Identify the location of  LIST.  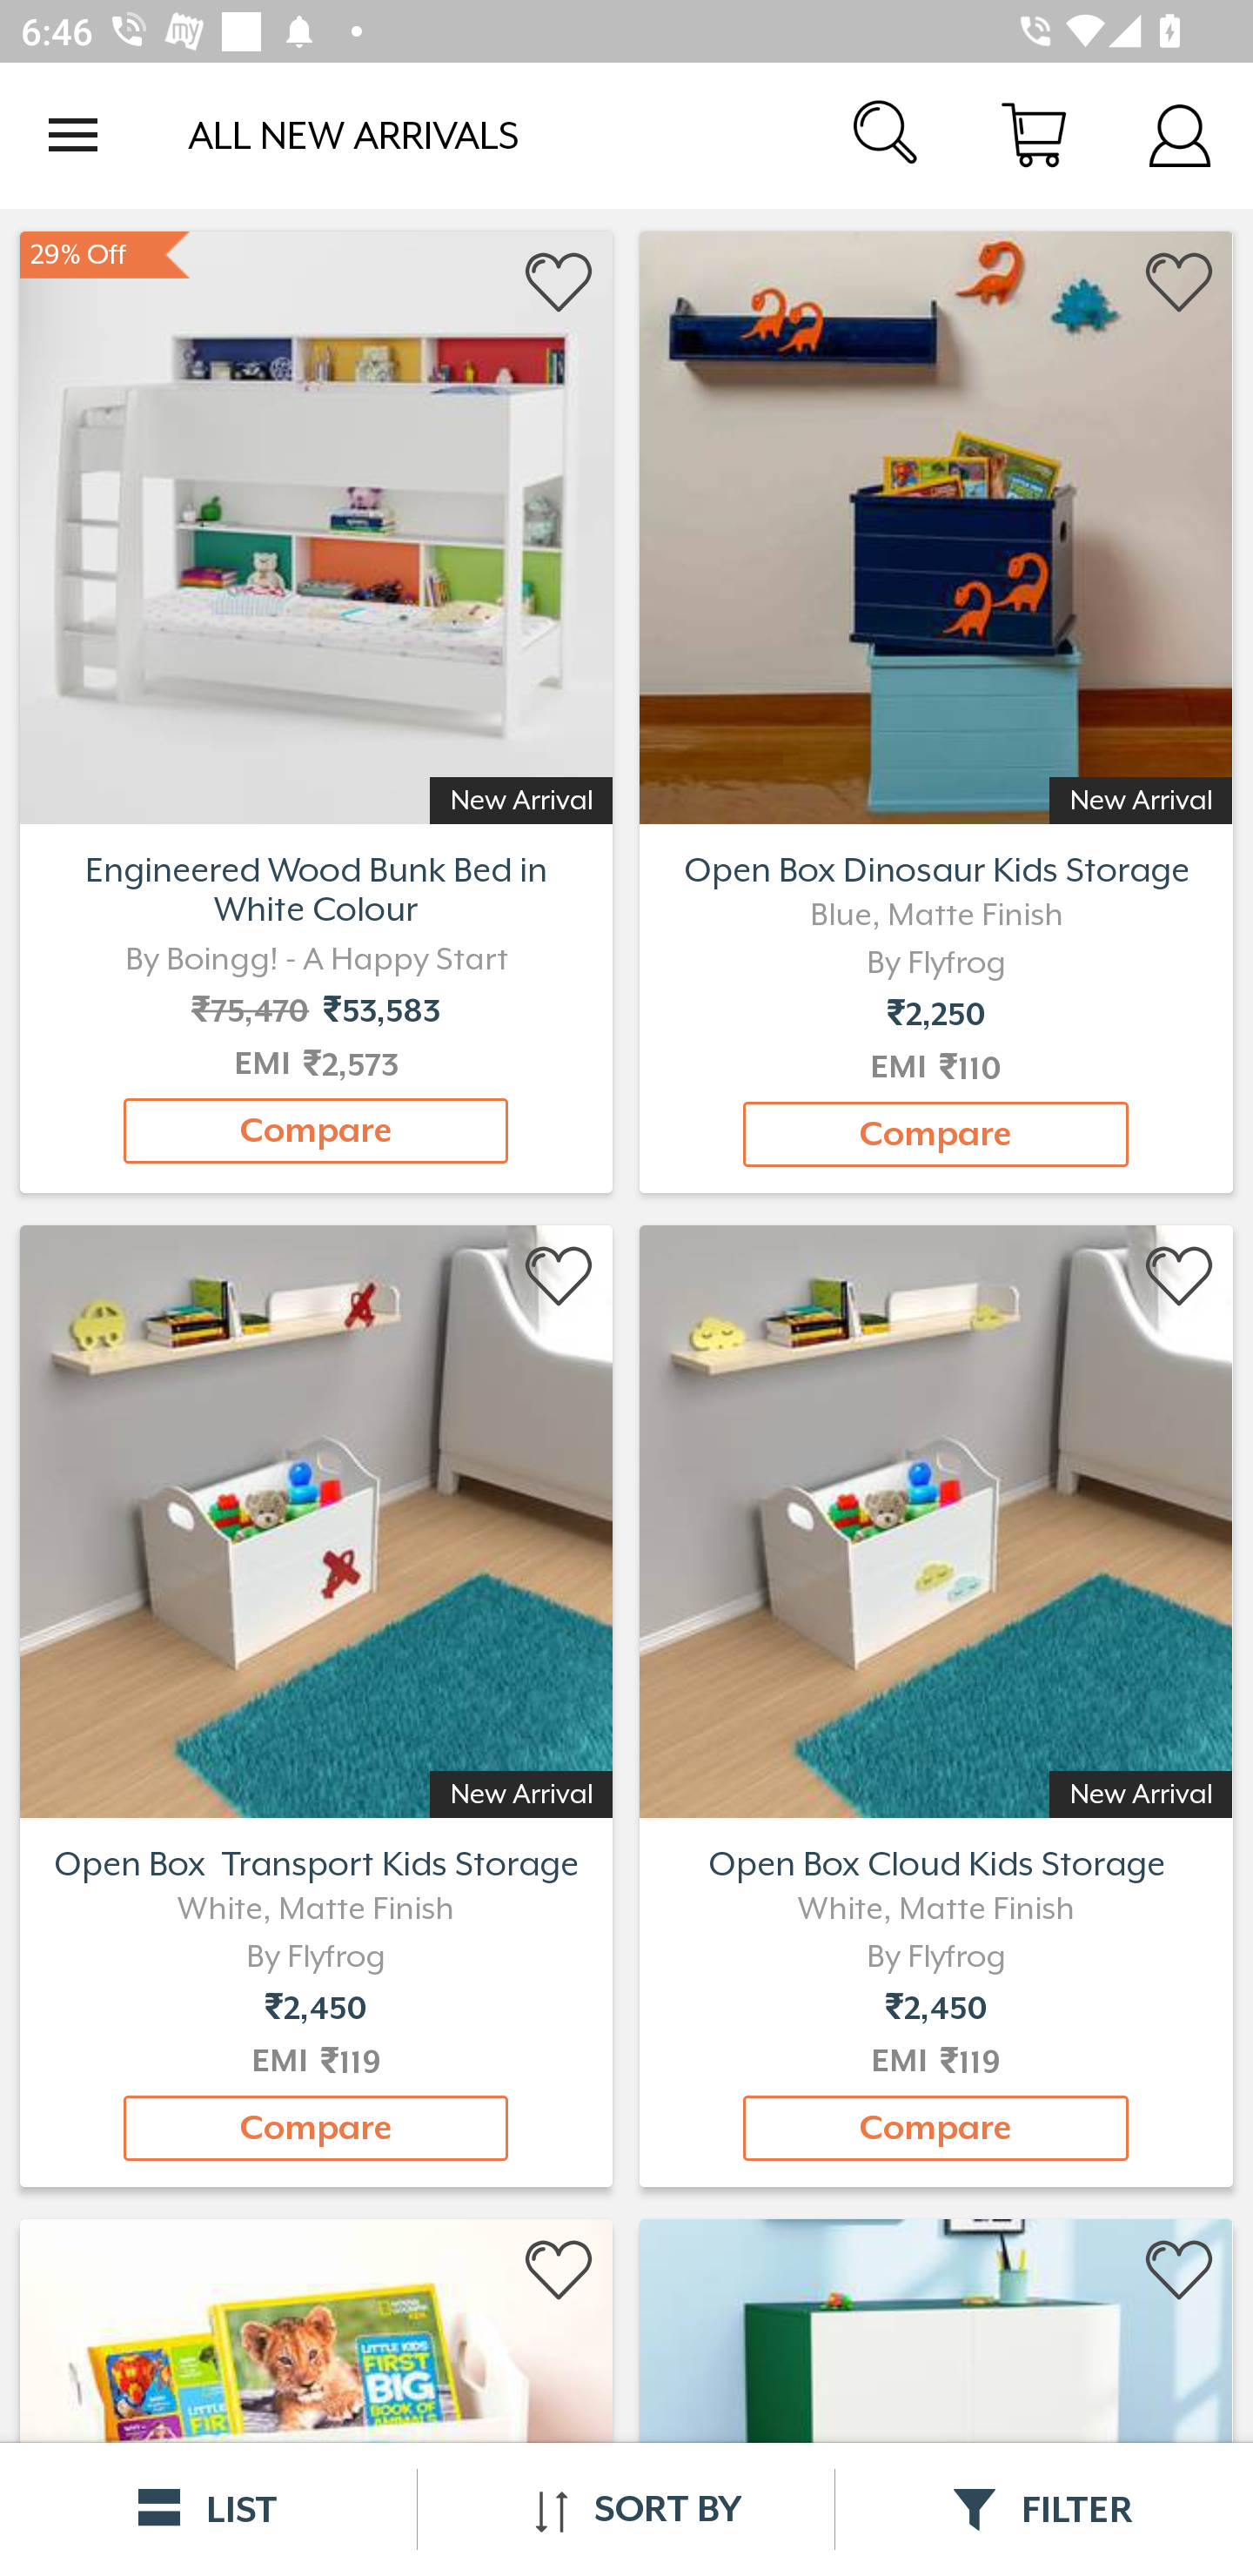
(209, 2509).